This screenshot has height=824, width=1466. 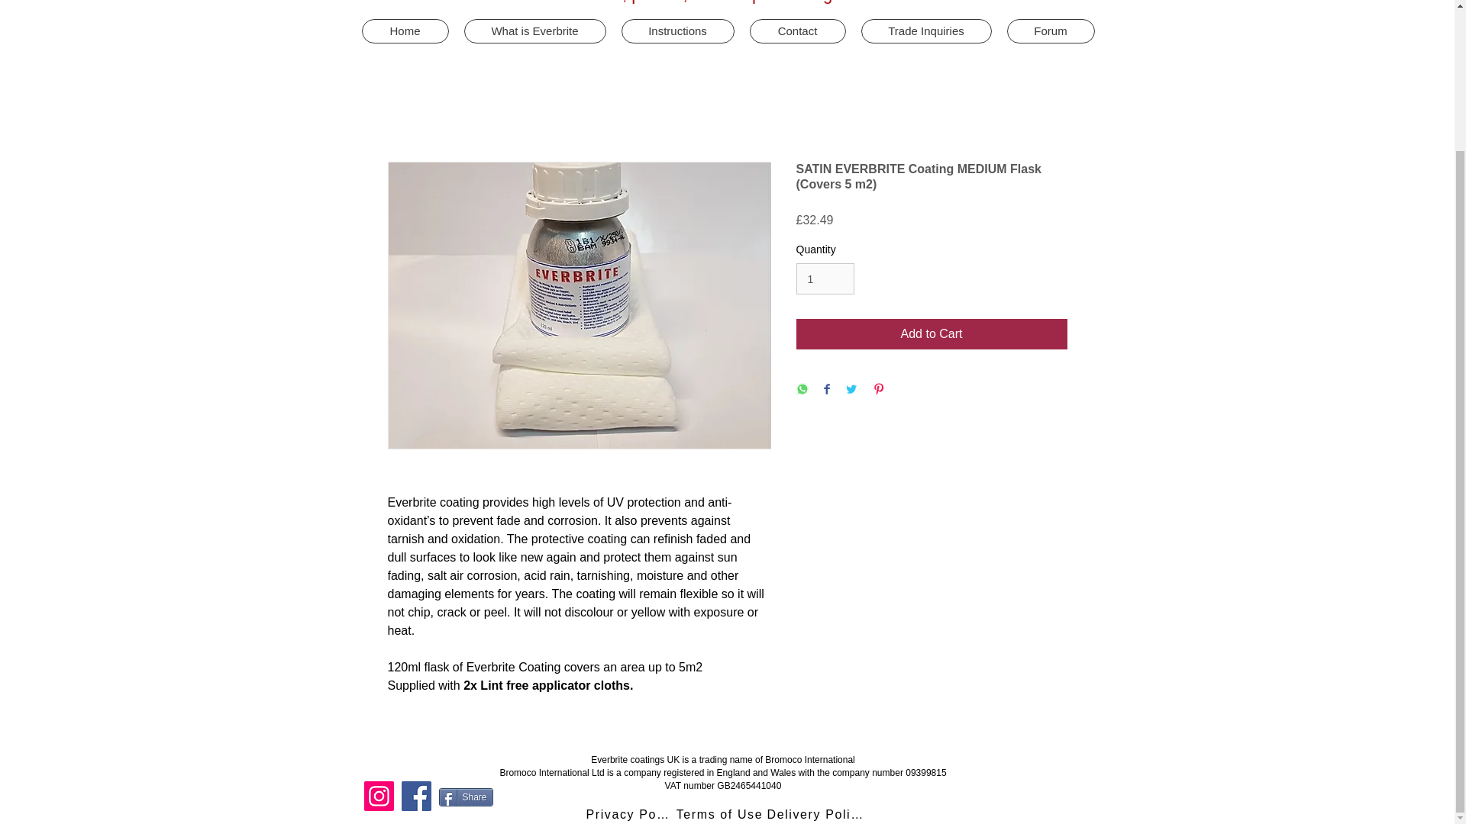 What do you see at coordinates (932, 333) in the screenshot?
I see `Add to Cart` at bounding box center [932, 333].